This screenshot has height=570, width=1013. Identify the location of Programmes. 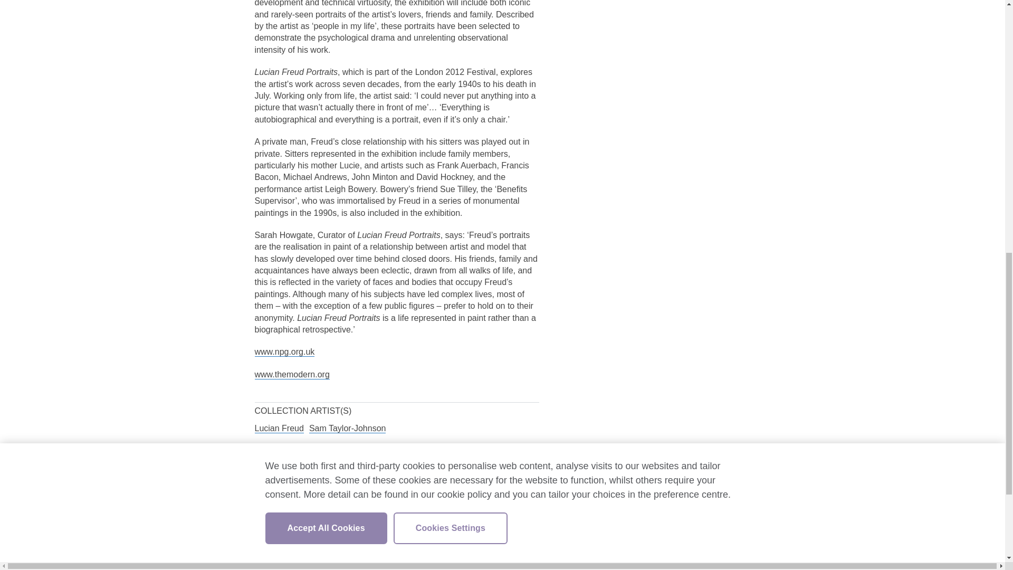
(295, 522).